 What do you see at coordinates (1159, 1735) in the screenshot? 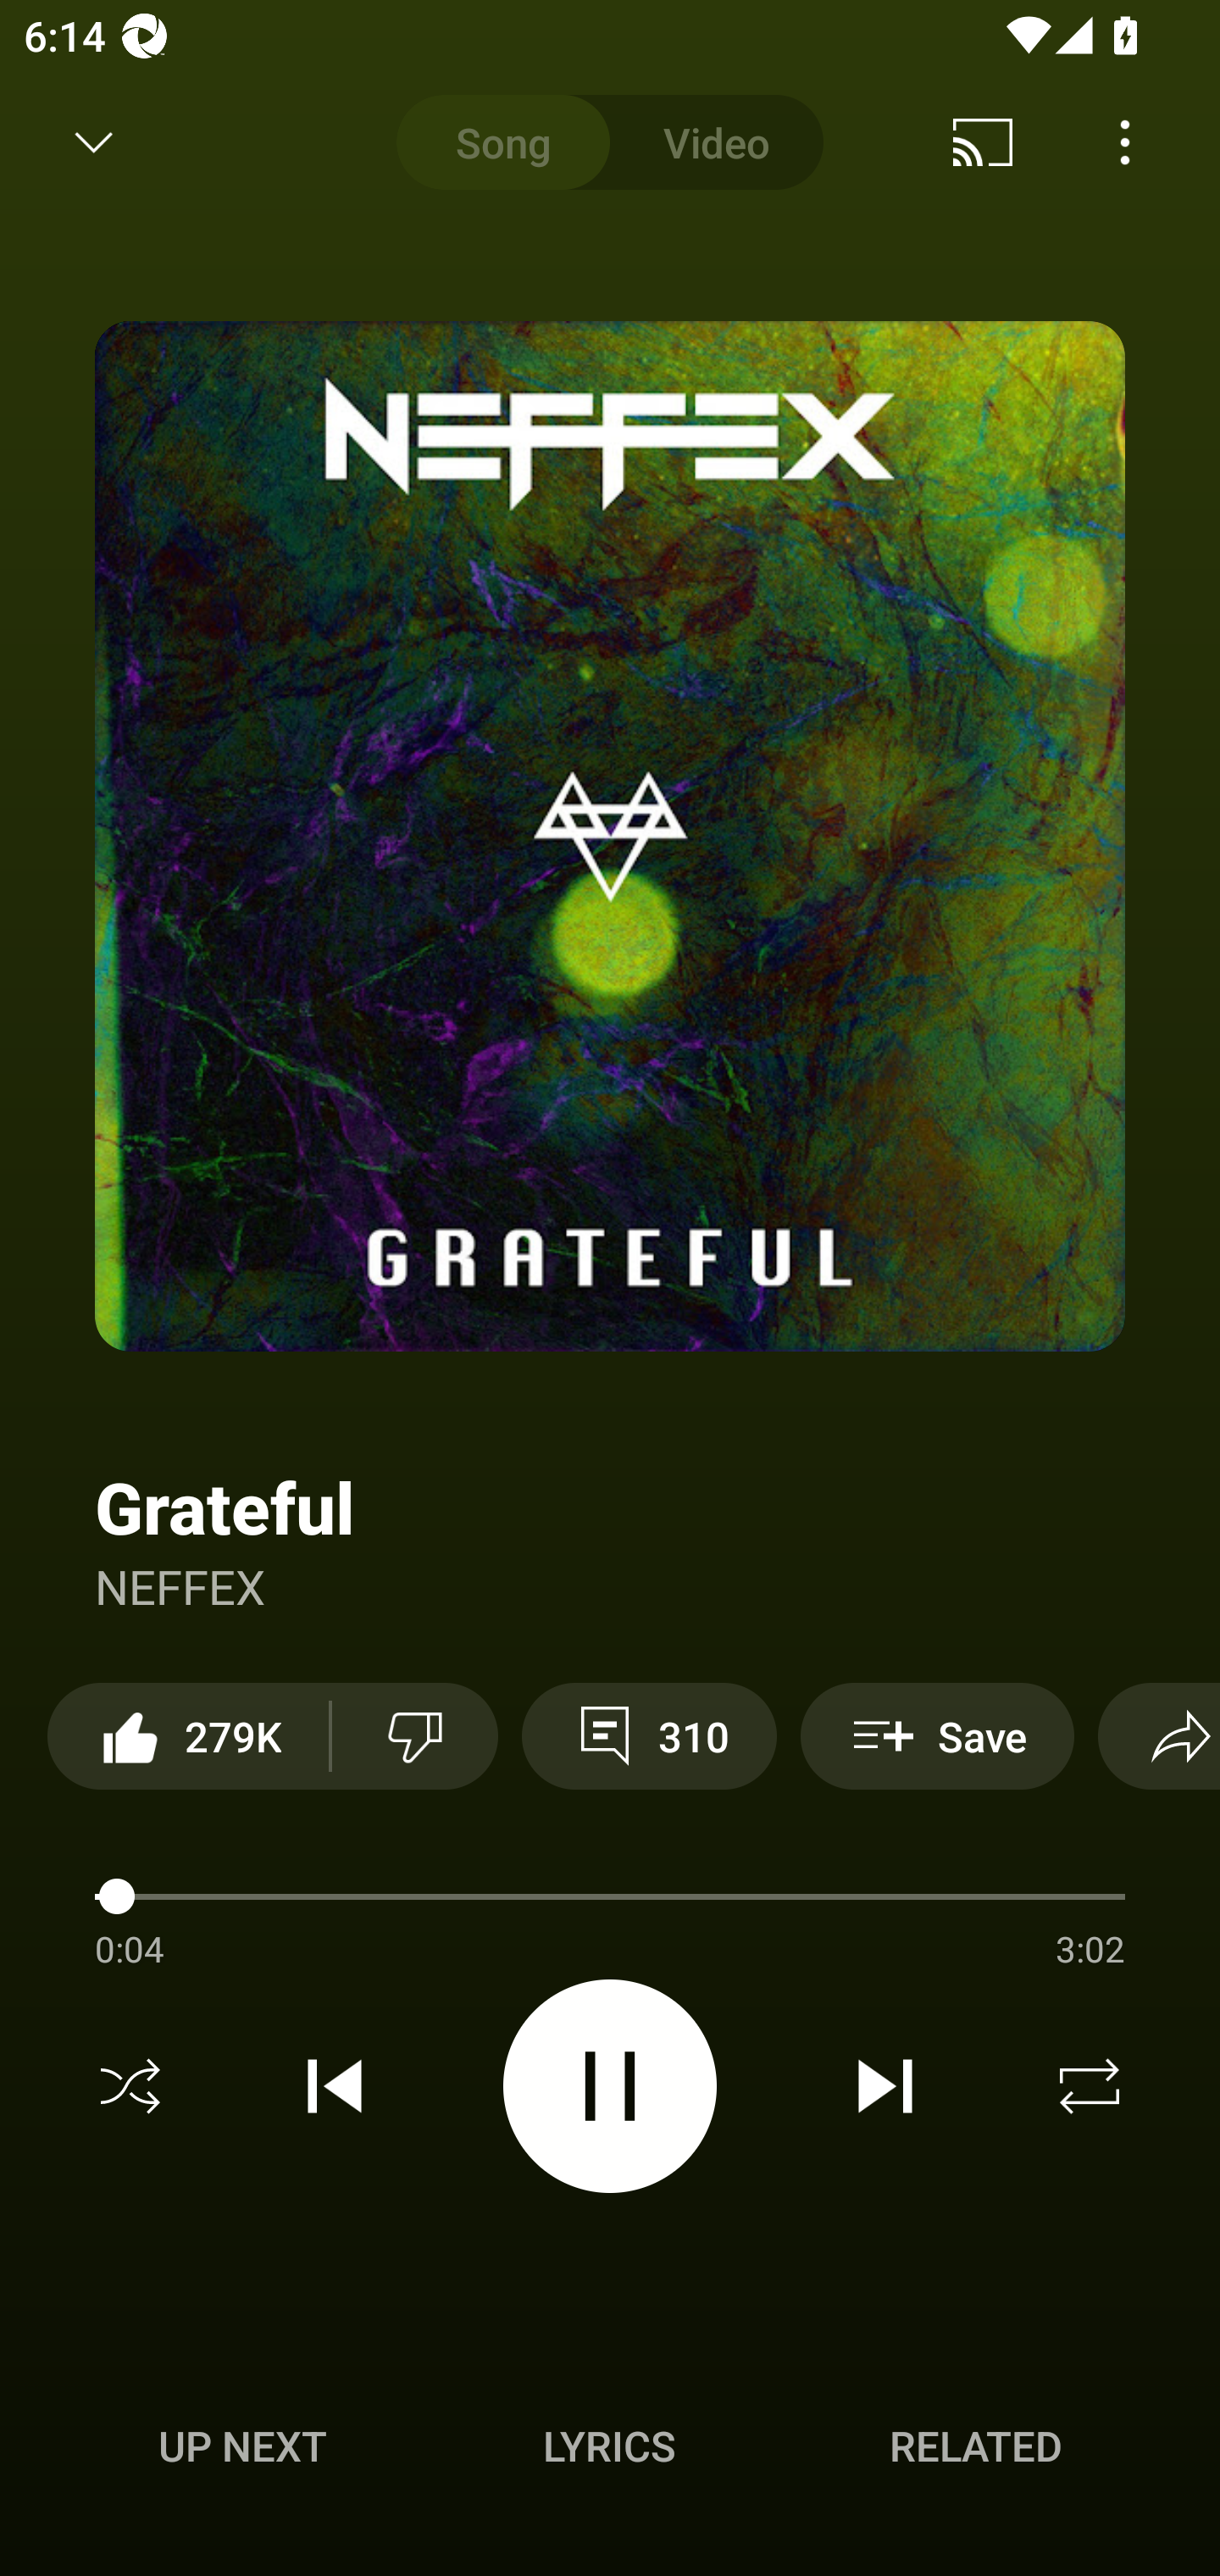
I see `Share` at bounding box center [1159, 1735].